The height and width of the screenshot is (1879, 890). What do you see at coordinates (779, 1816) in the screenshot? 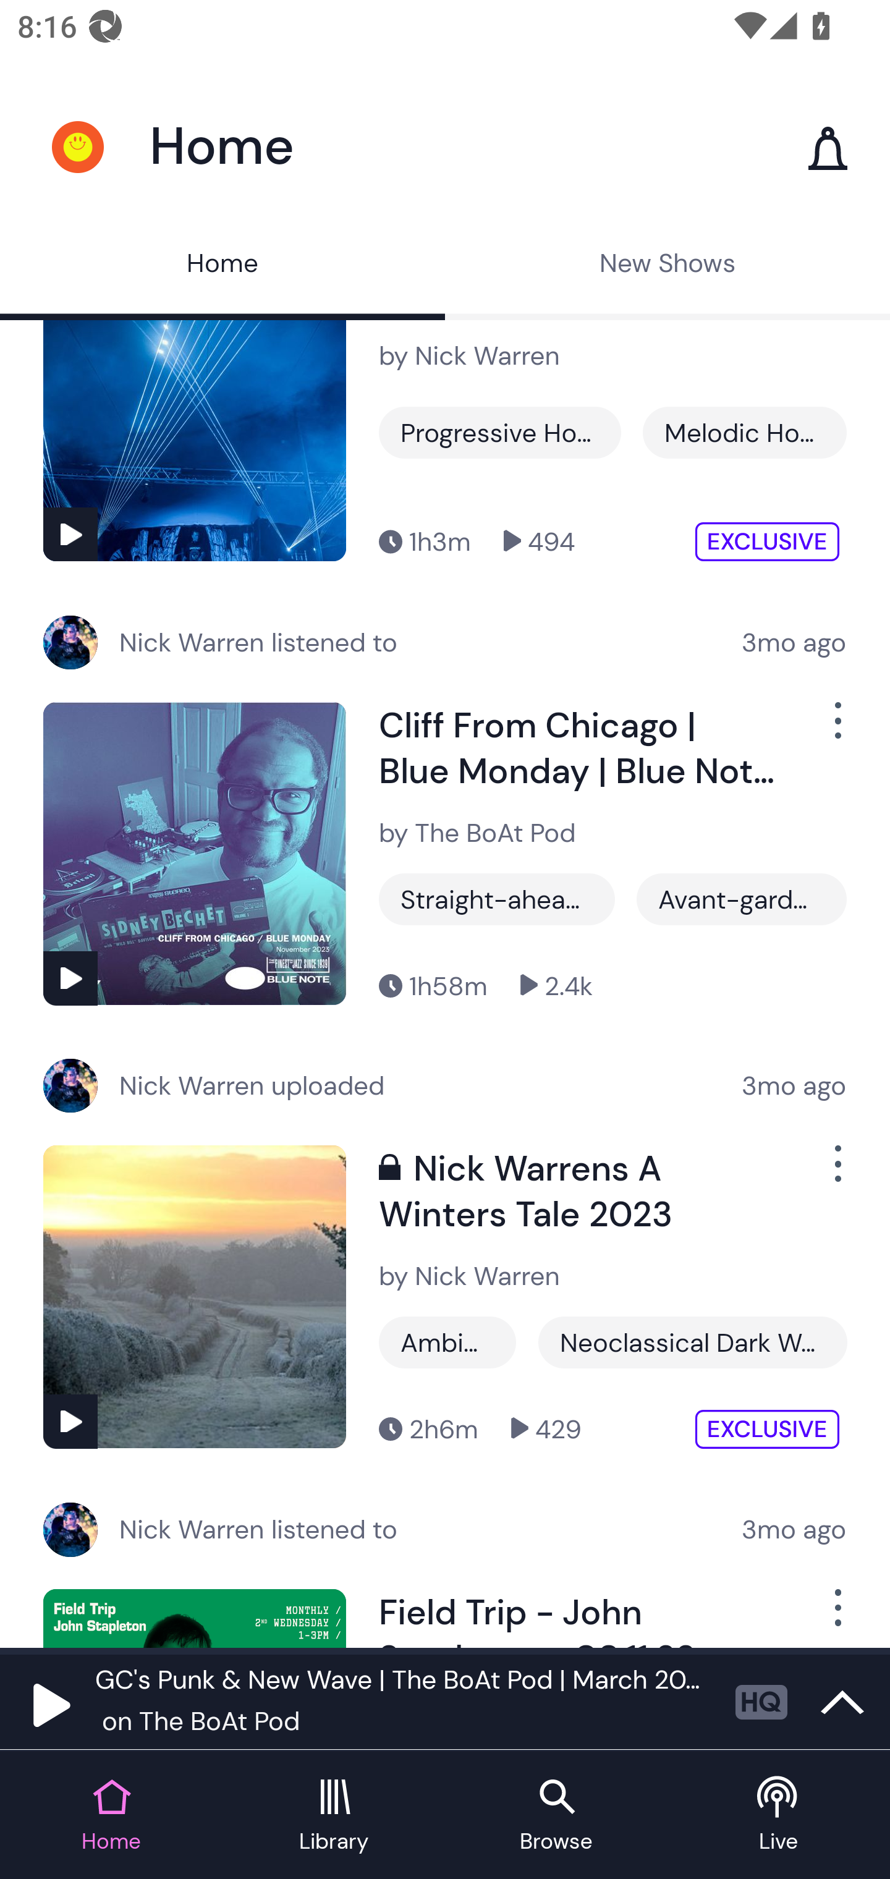
I see `Live tab Live` at bounding box center [779, 1816].